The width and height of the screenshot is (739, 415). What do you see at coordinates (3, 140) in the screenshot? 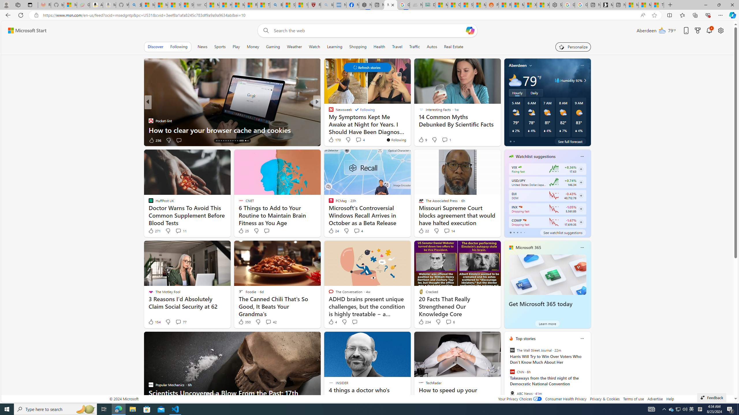
I see `View comments 73 Comment` at bounding box center [3, 140].